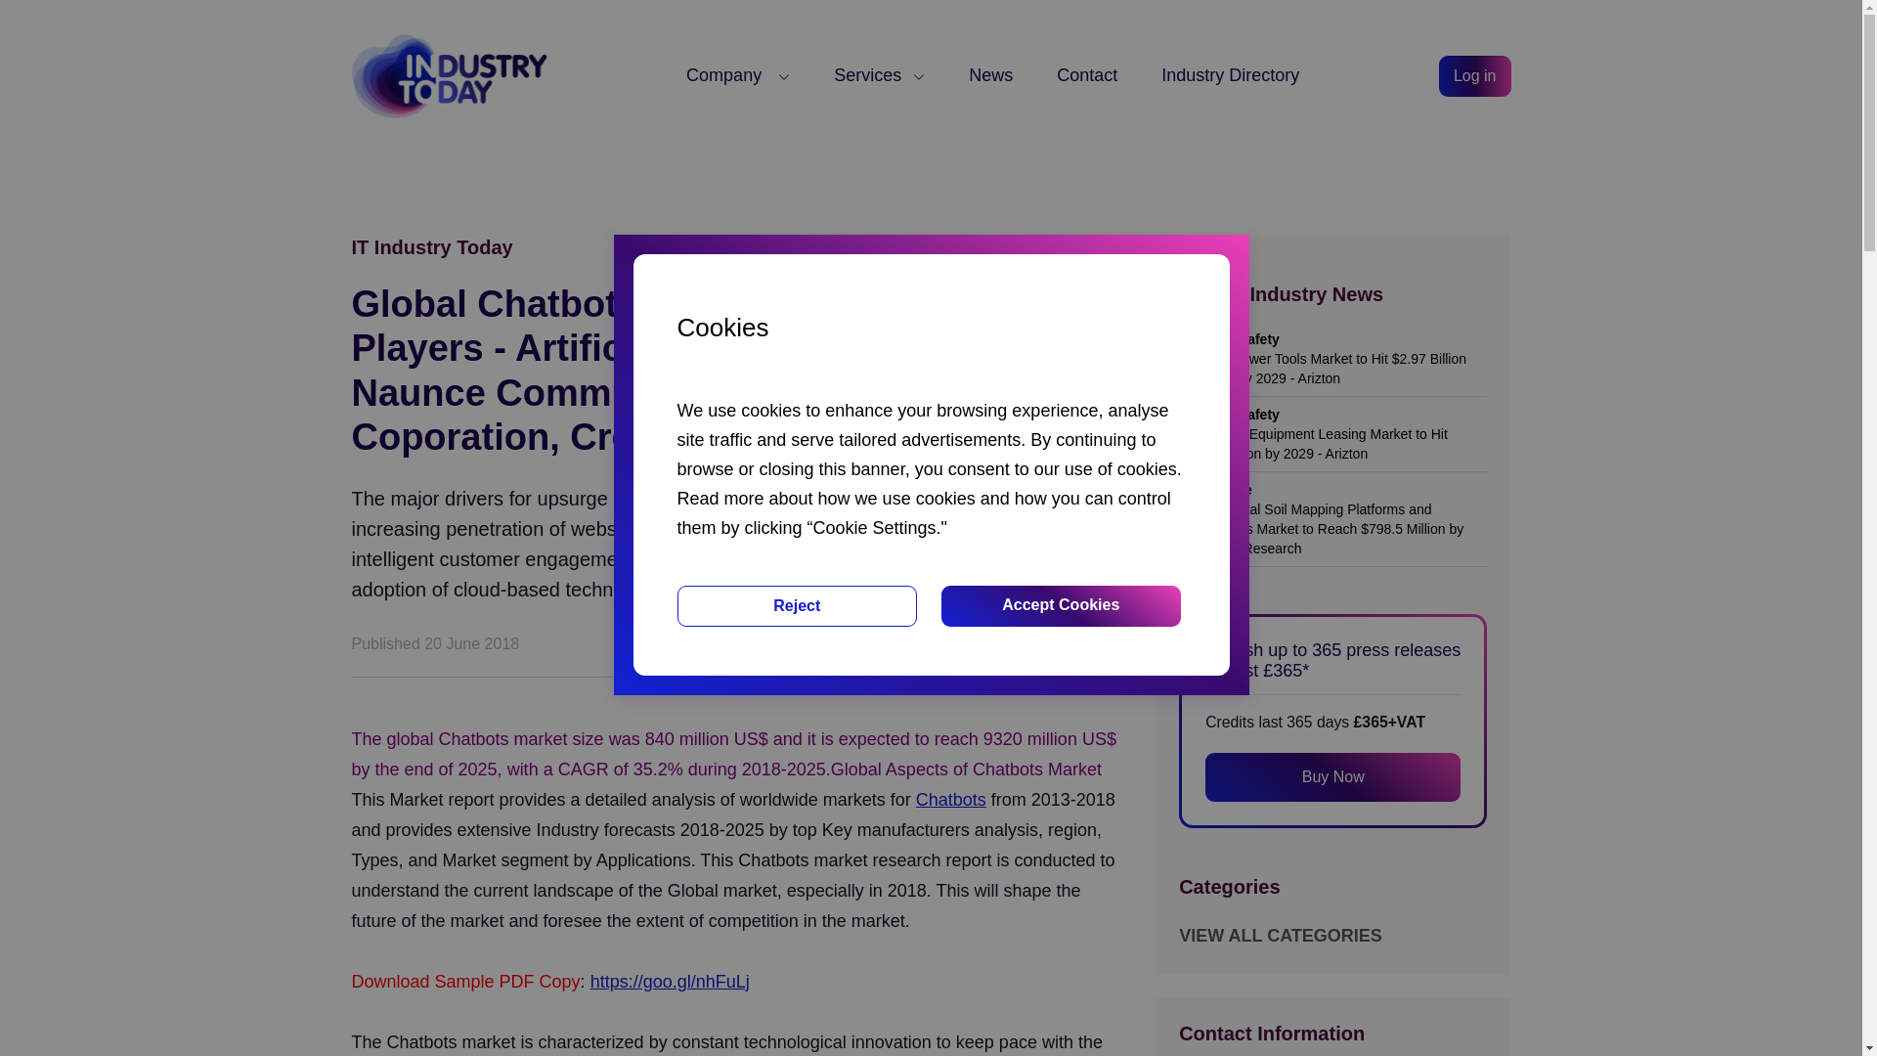  I want to click on Industry Directory, so click(1230, 74).